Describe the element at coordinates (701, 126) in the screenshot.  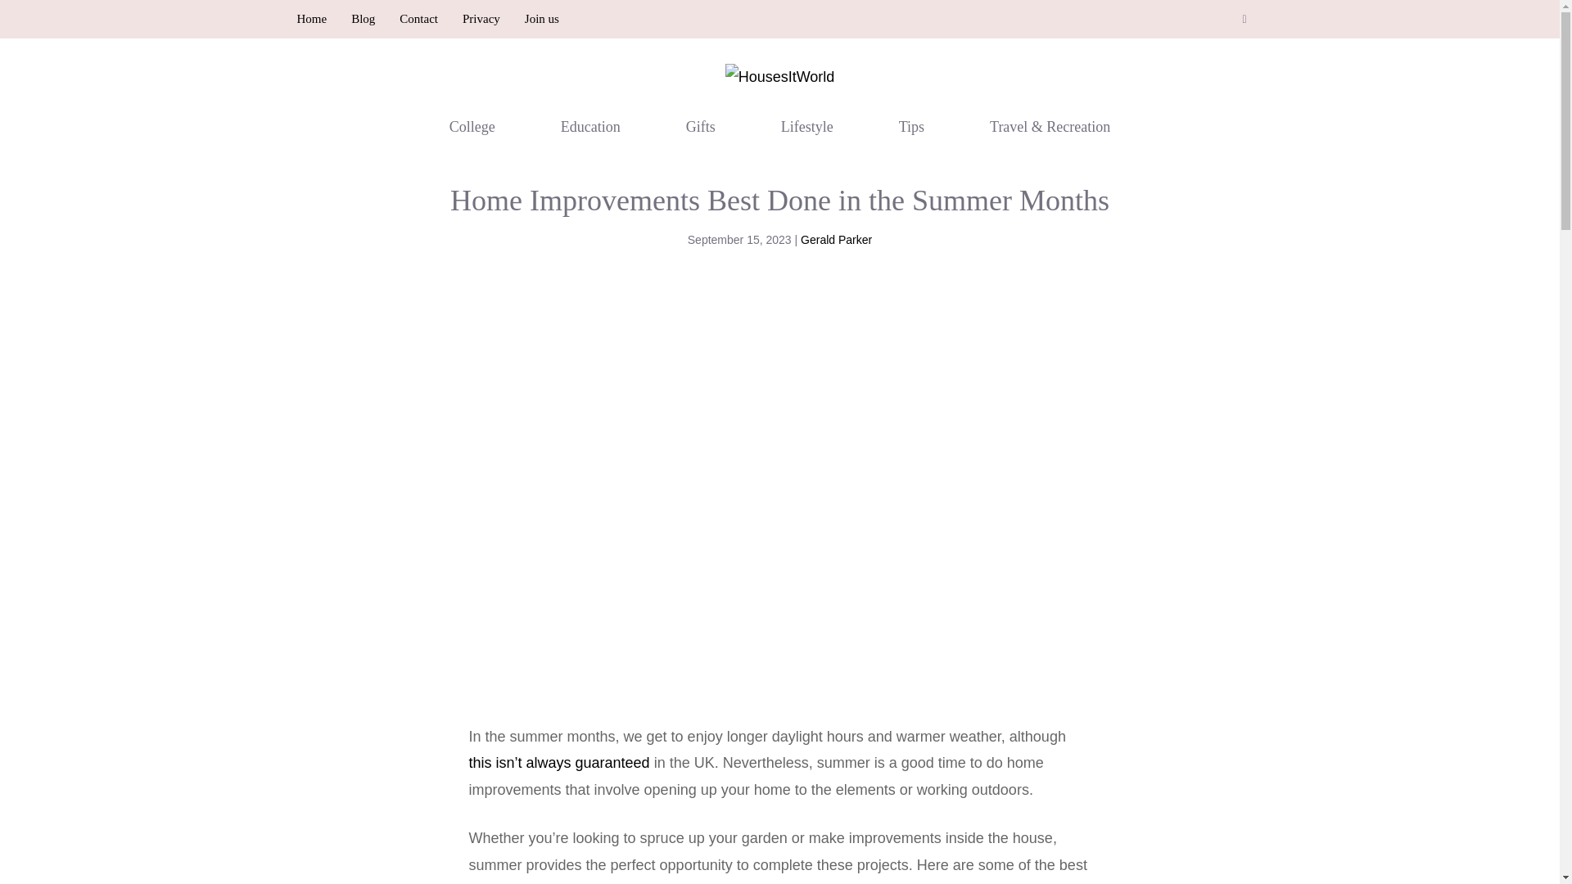
I see `Gifts` at that location.